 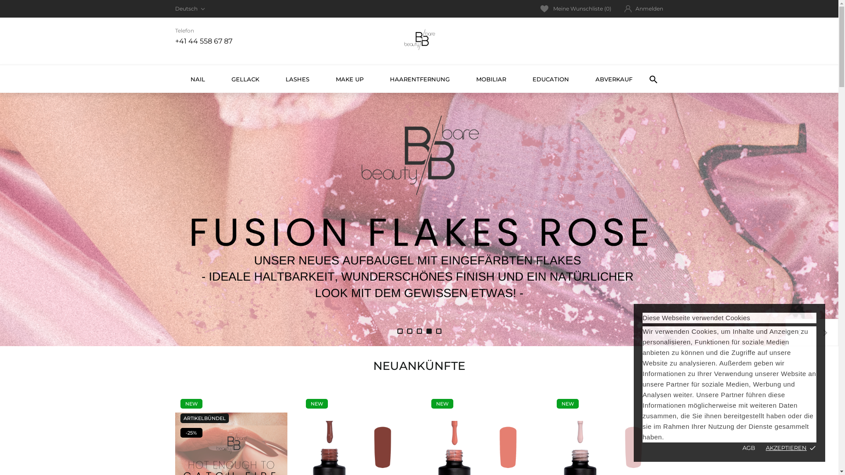 What do you see at coordinates (246, 79) in the screenshot?
I see `GELLACK` at bounding box center [246, 79].